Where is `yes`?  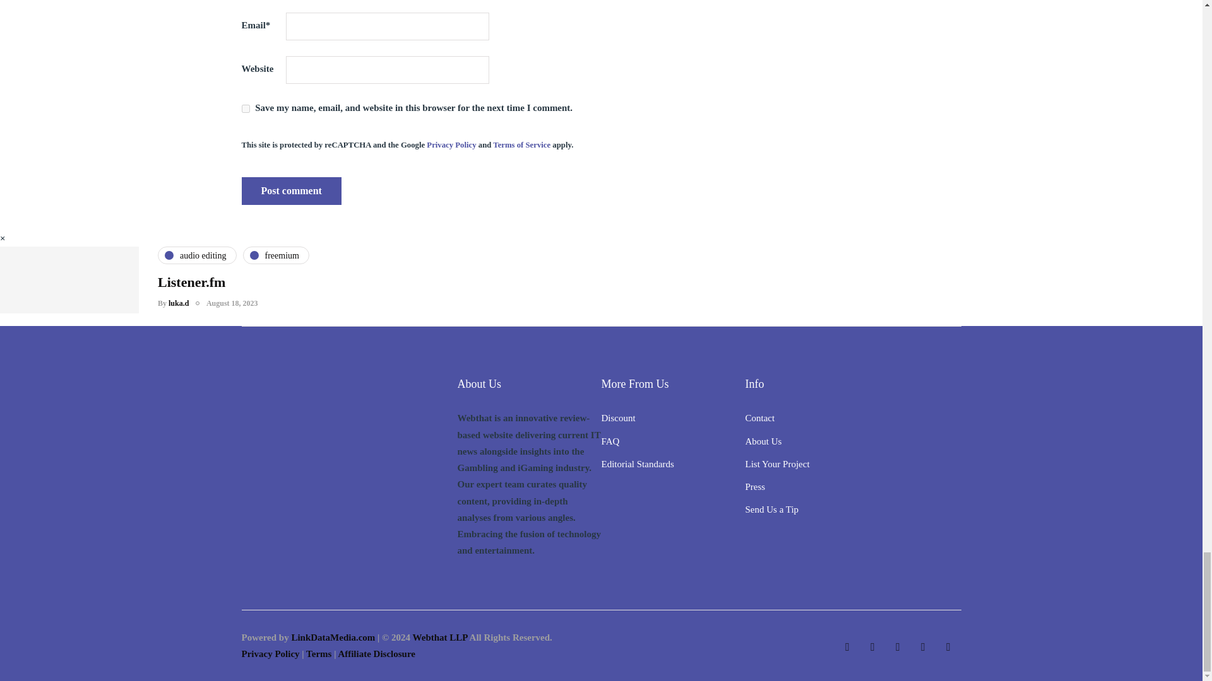
yes is located at coordinates (245, 108).